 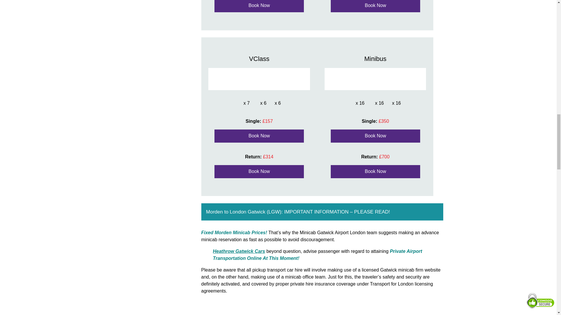 I want to click on Book Now, so click(x=375, y=6).